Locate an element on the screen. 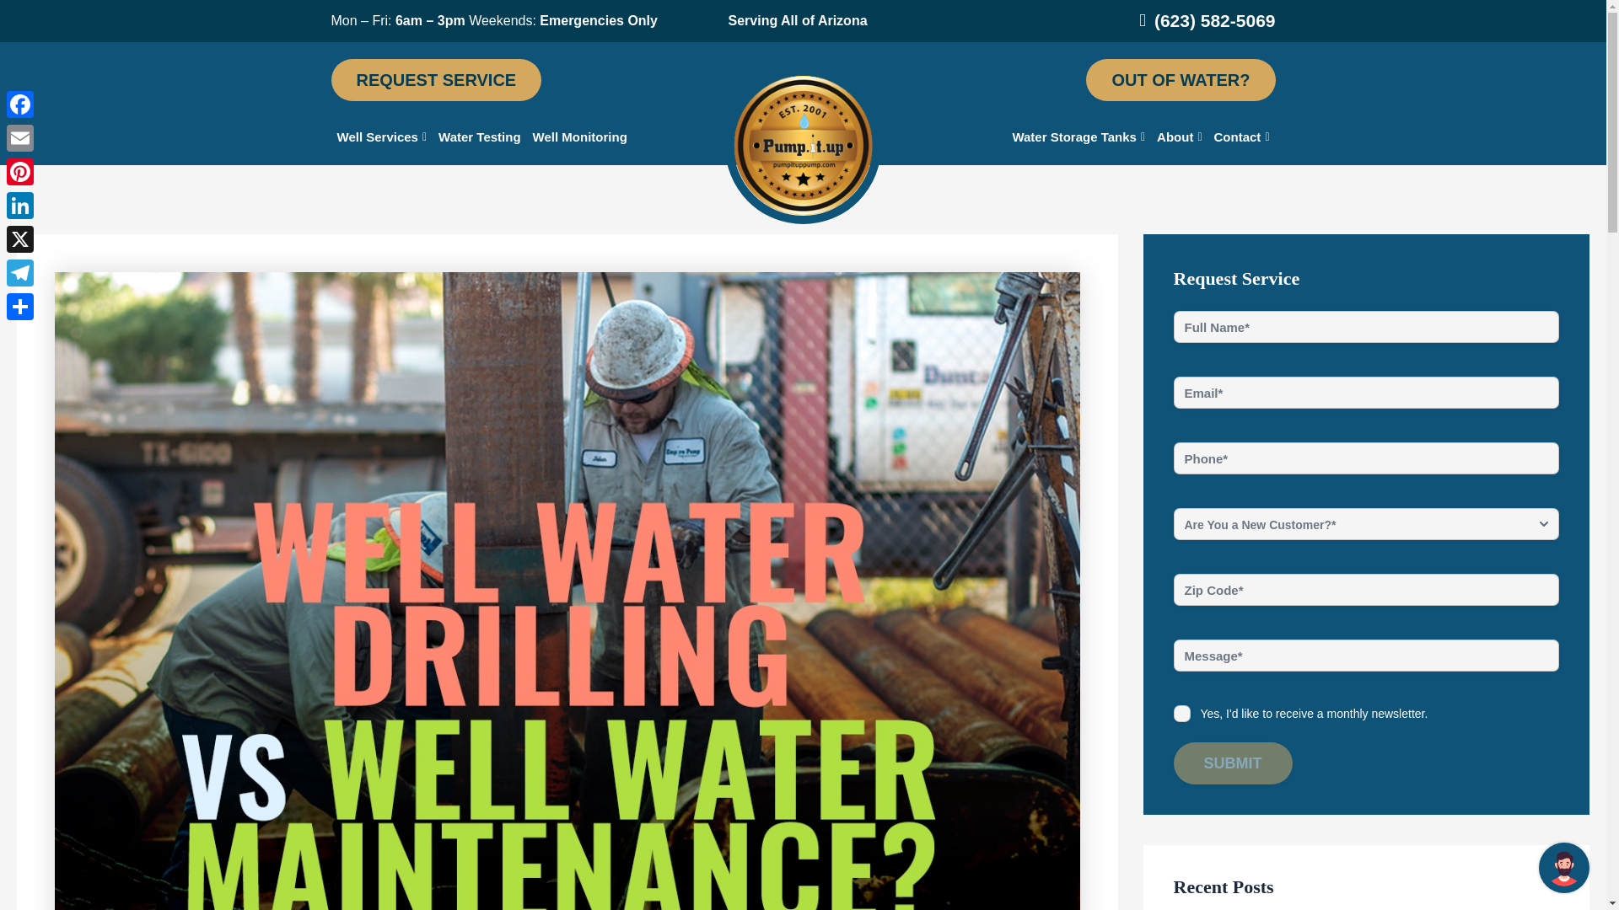 This screenshot has height=910, width=1619. Water Storage Tanks is located at coordinates (1078, 136).